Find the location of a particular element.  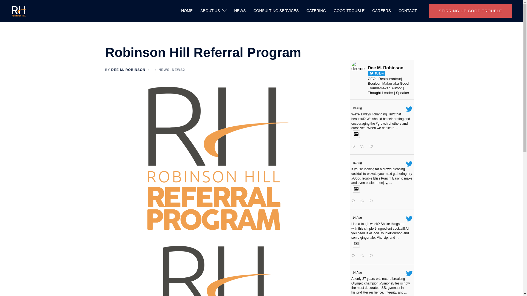

NEWS is located at coordinates (164, 70).